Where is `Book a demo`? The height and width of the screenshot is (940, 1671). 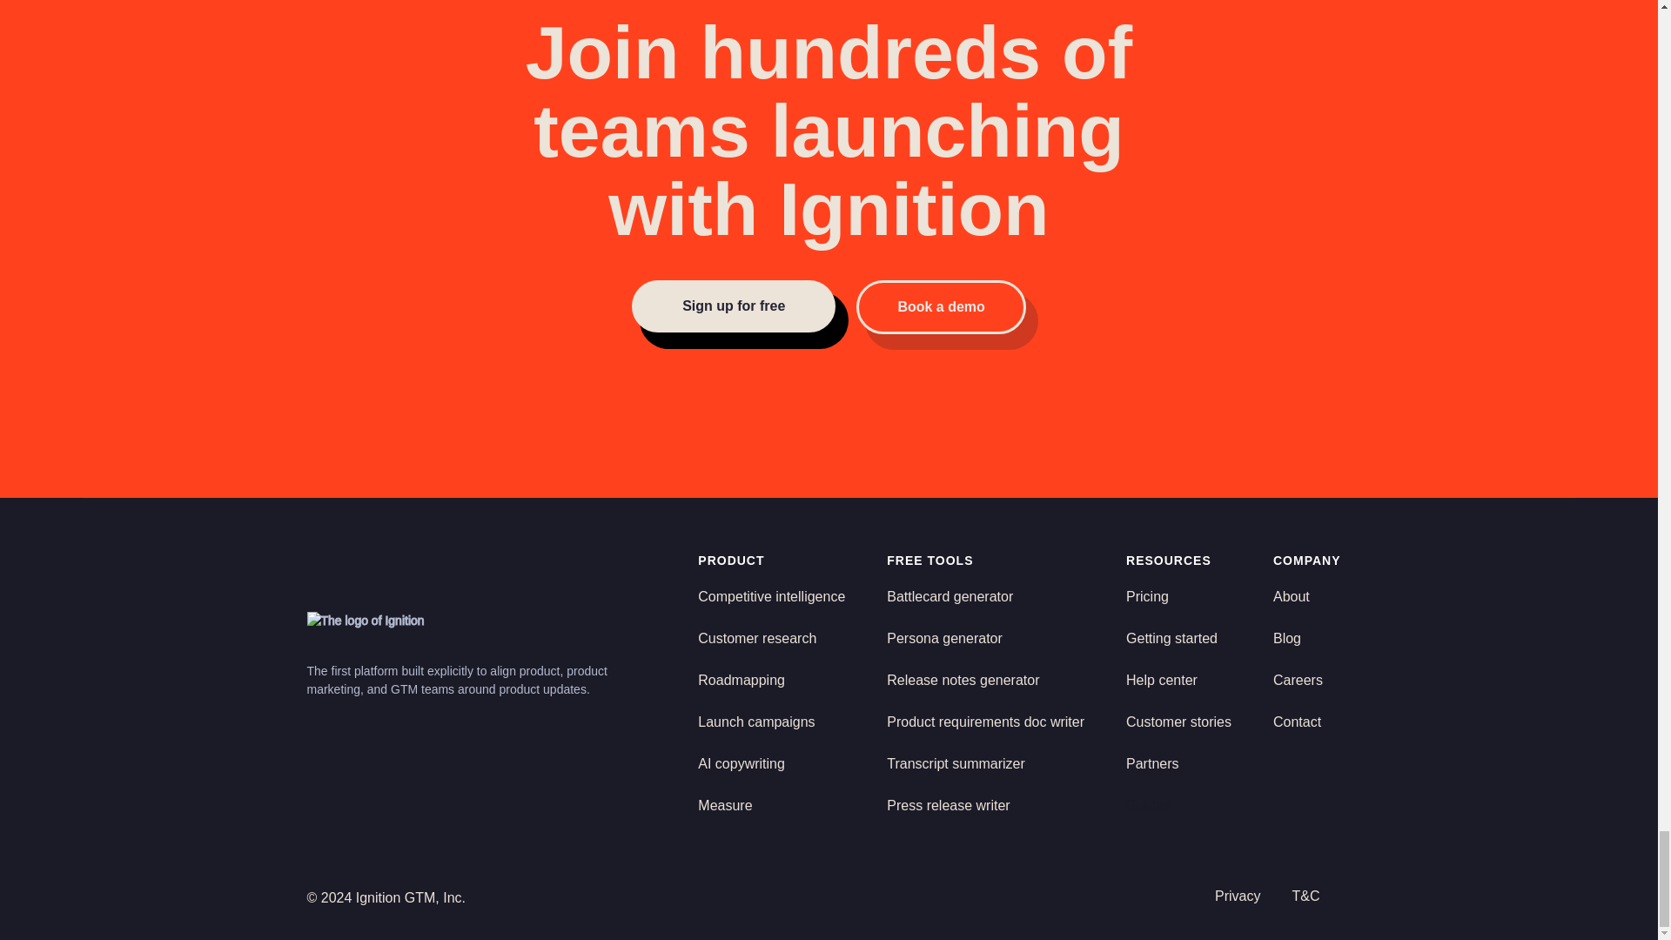
Book a demo is located at coordinates (940, 306).